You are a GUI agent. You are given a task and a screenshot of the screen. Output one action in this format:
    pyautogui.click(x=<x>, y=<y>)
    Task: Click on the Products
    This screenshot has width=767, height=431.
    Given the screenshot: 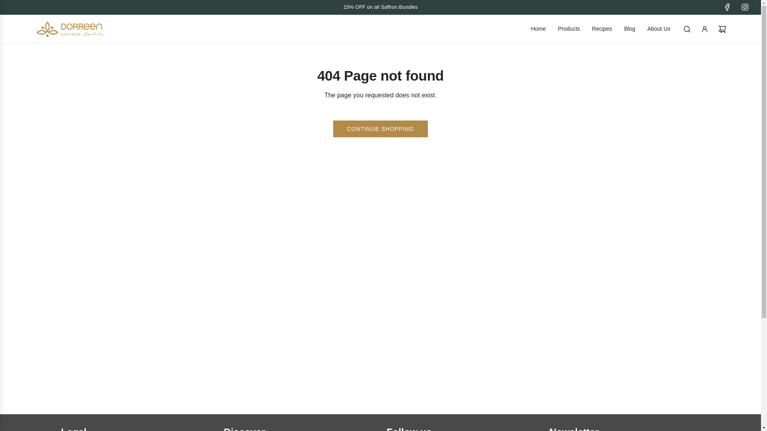 What is the action you would take?
    pyautogui.click(x=569, y=29)
    